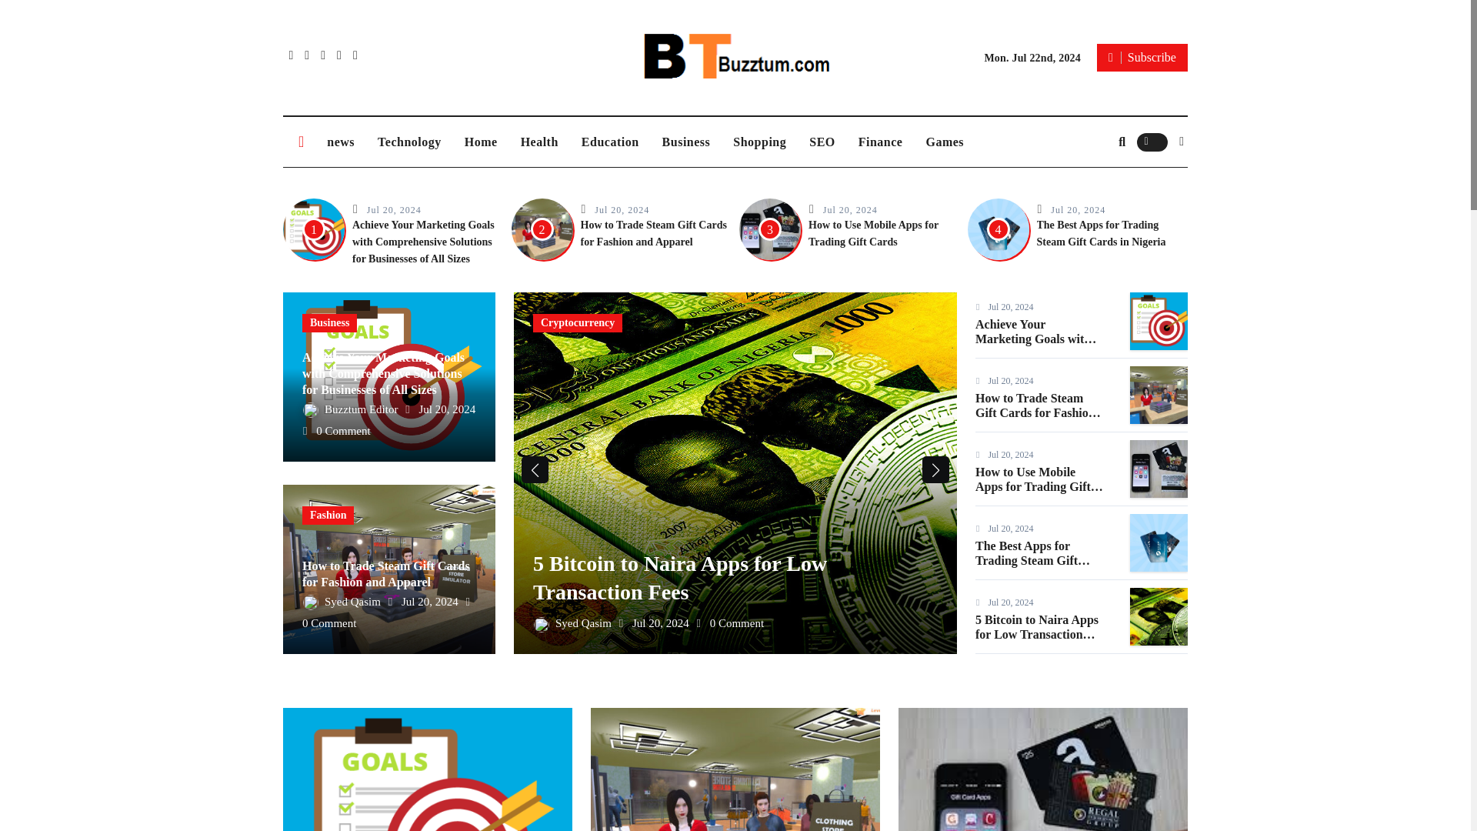 Image resolution: width=1477 pixels, height=831 pixels. What do you see at coordinates (482, 142) in the screenshot?
I see `Home` at bounding box center [482, 142].